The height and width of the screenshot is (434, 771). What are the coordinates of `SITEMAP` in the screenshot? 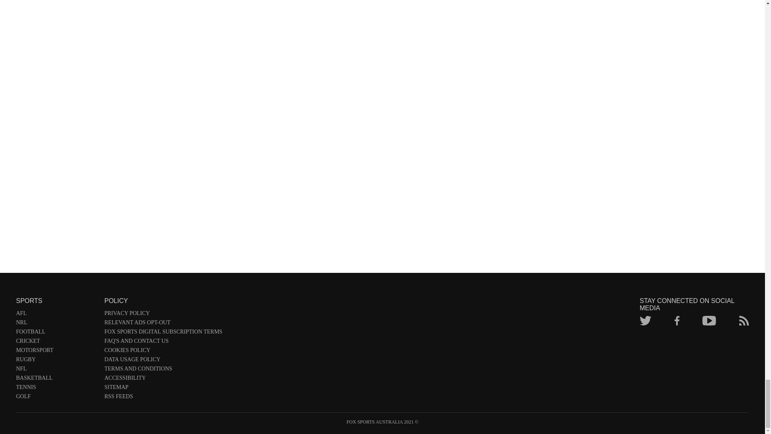 It's located at (163, 388).